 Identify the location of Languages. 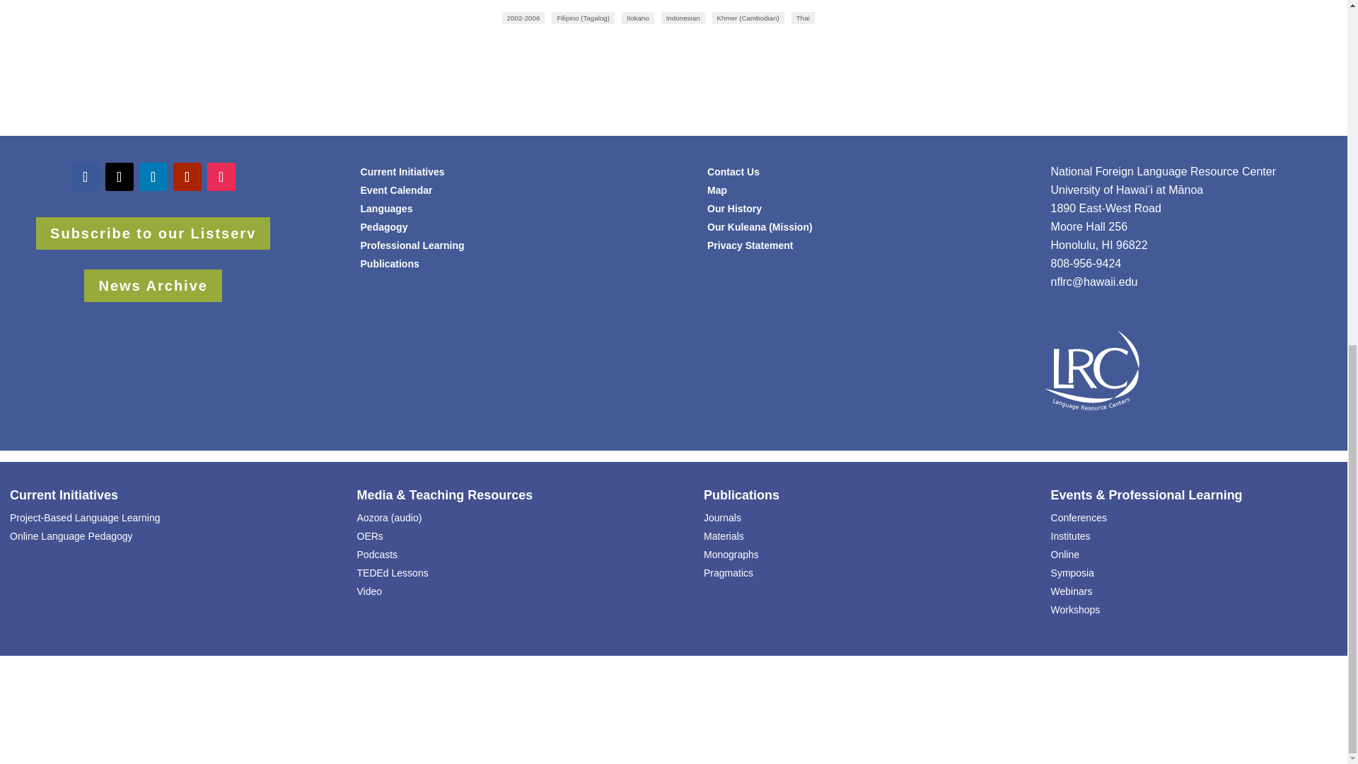
(386, 209).